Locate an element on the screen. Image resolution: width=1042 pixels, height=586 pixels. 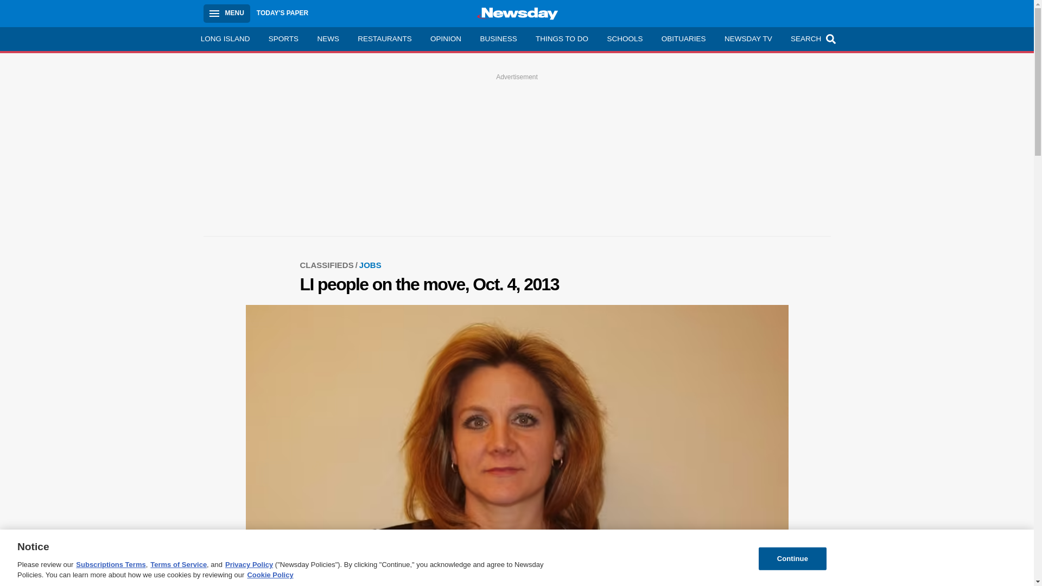
MENU is located at coordinates (226, 13).